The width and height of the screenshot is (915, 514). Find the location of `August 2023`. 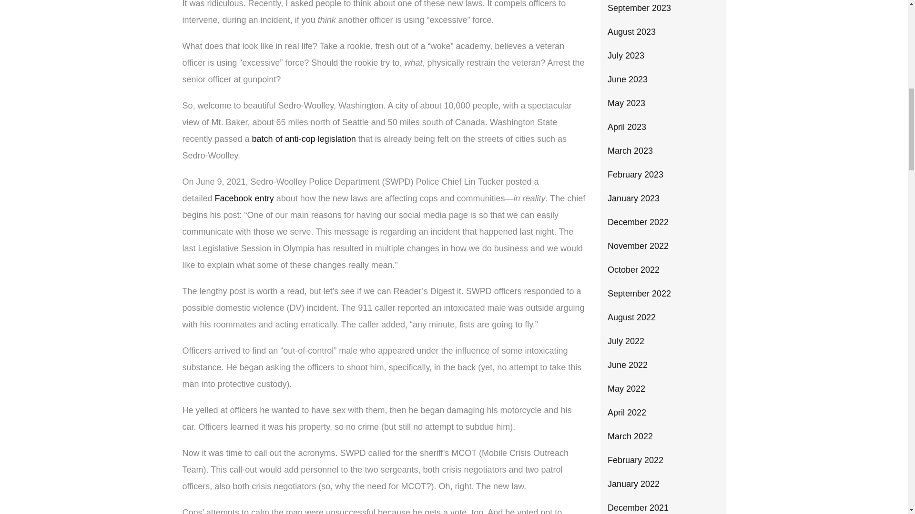

August 2023 is located at coordinates (631, 31).